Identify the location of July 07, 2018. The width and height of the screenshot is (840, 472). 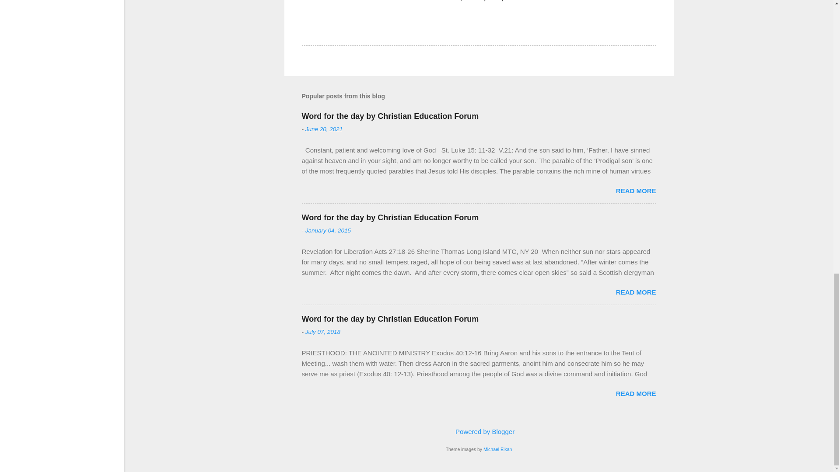
(323, 331).